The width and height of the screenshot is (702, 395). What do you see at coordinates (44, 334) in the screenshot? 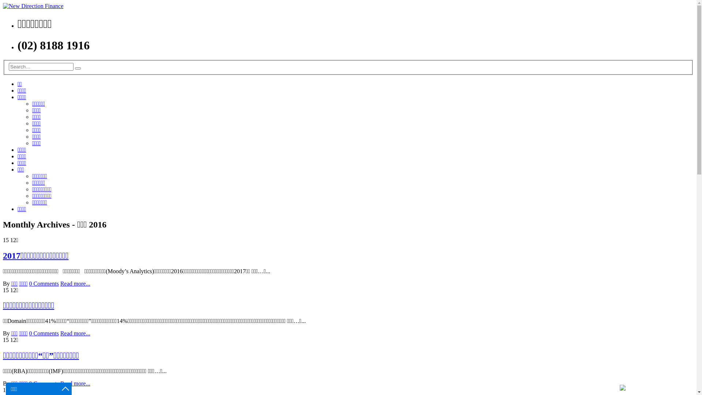
I see `0 Comments` at bounding box center [44, 334].